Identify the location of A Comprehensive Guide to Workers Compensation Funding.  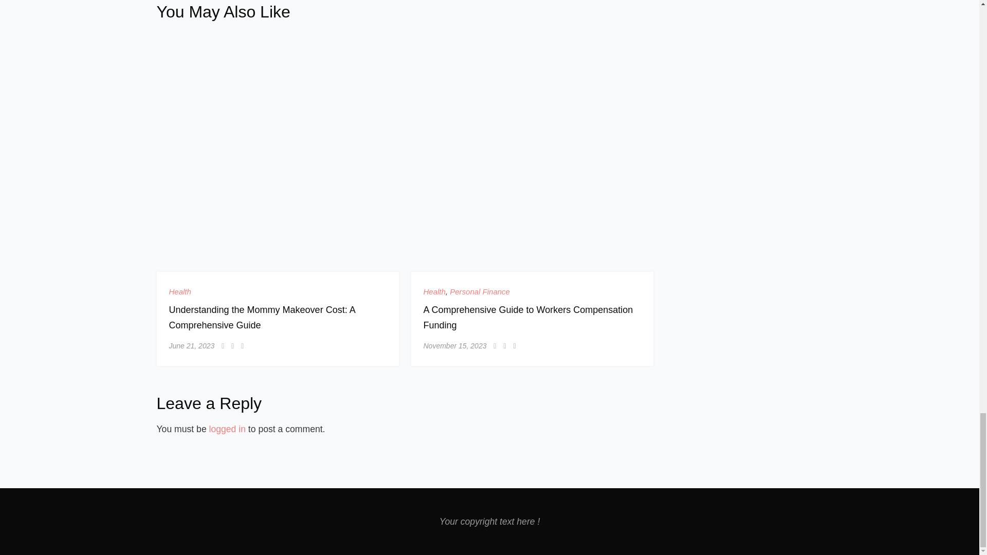
(528, 317).